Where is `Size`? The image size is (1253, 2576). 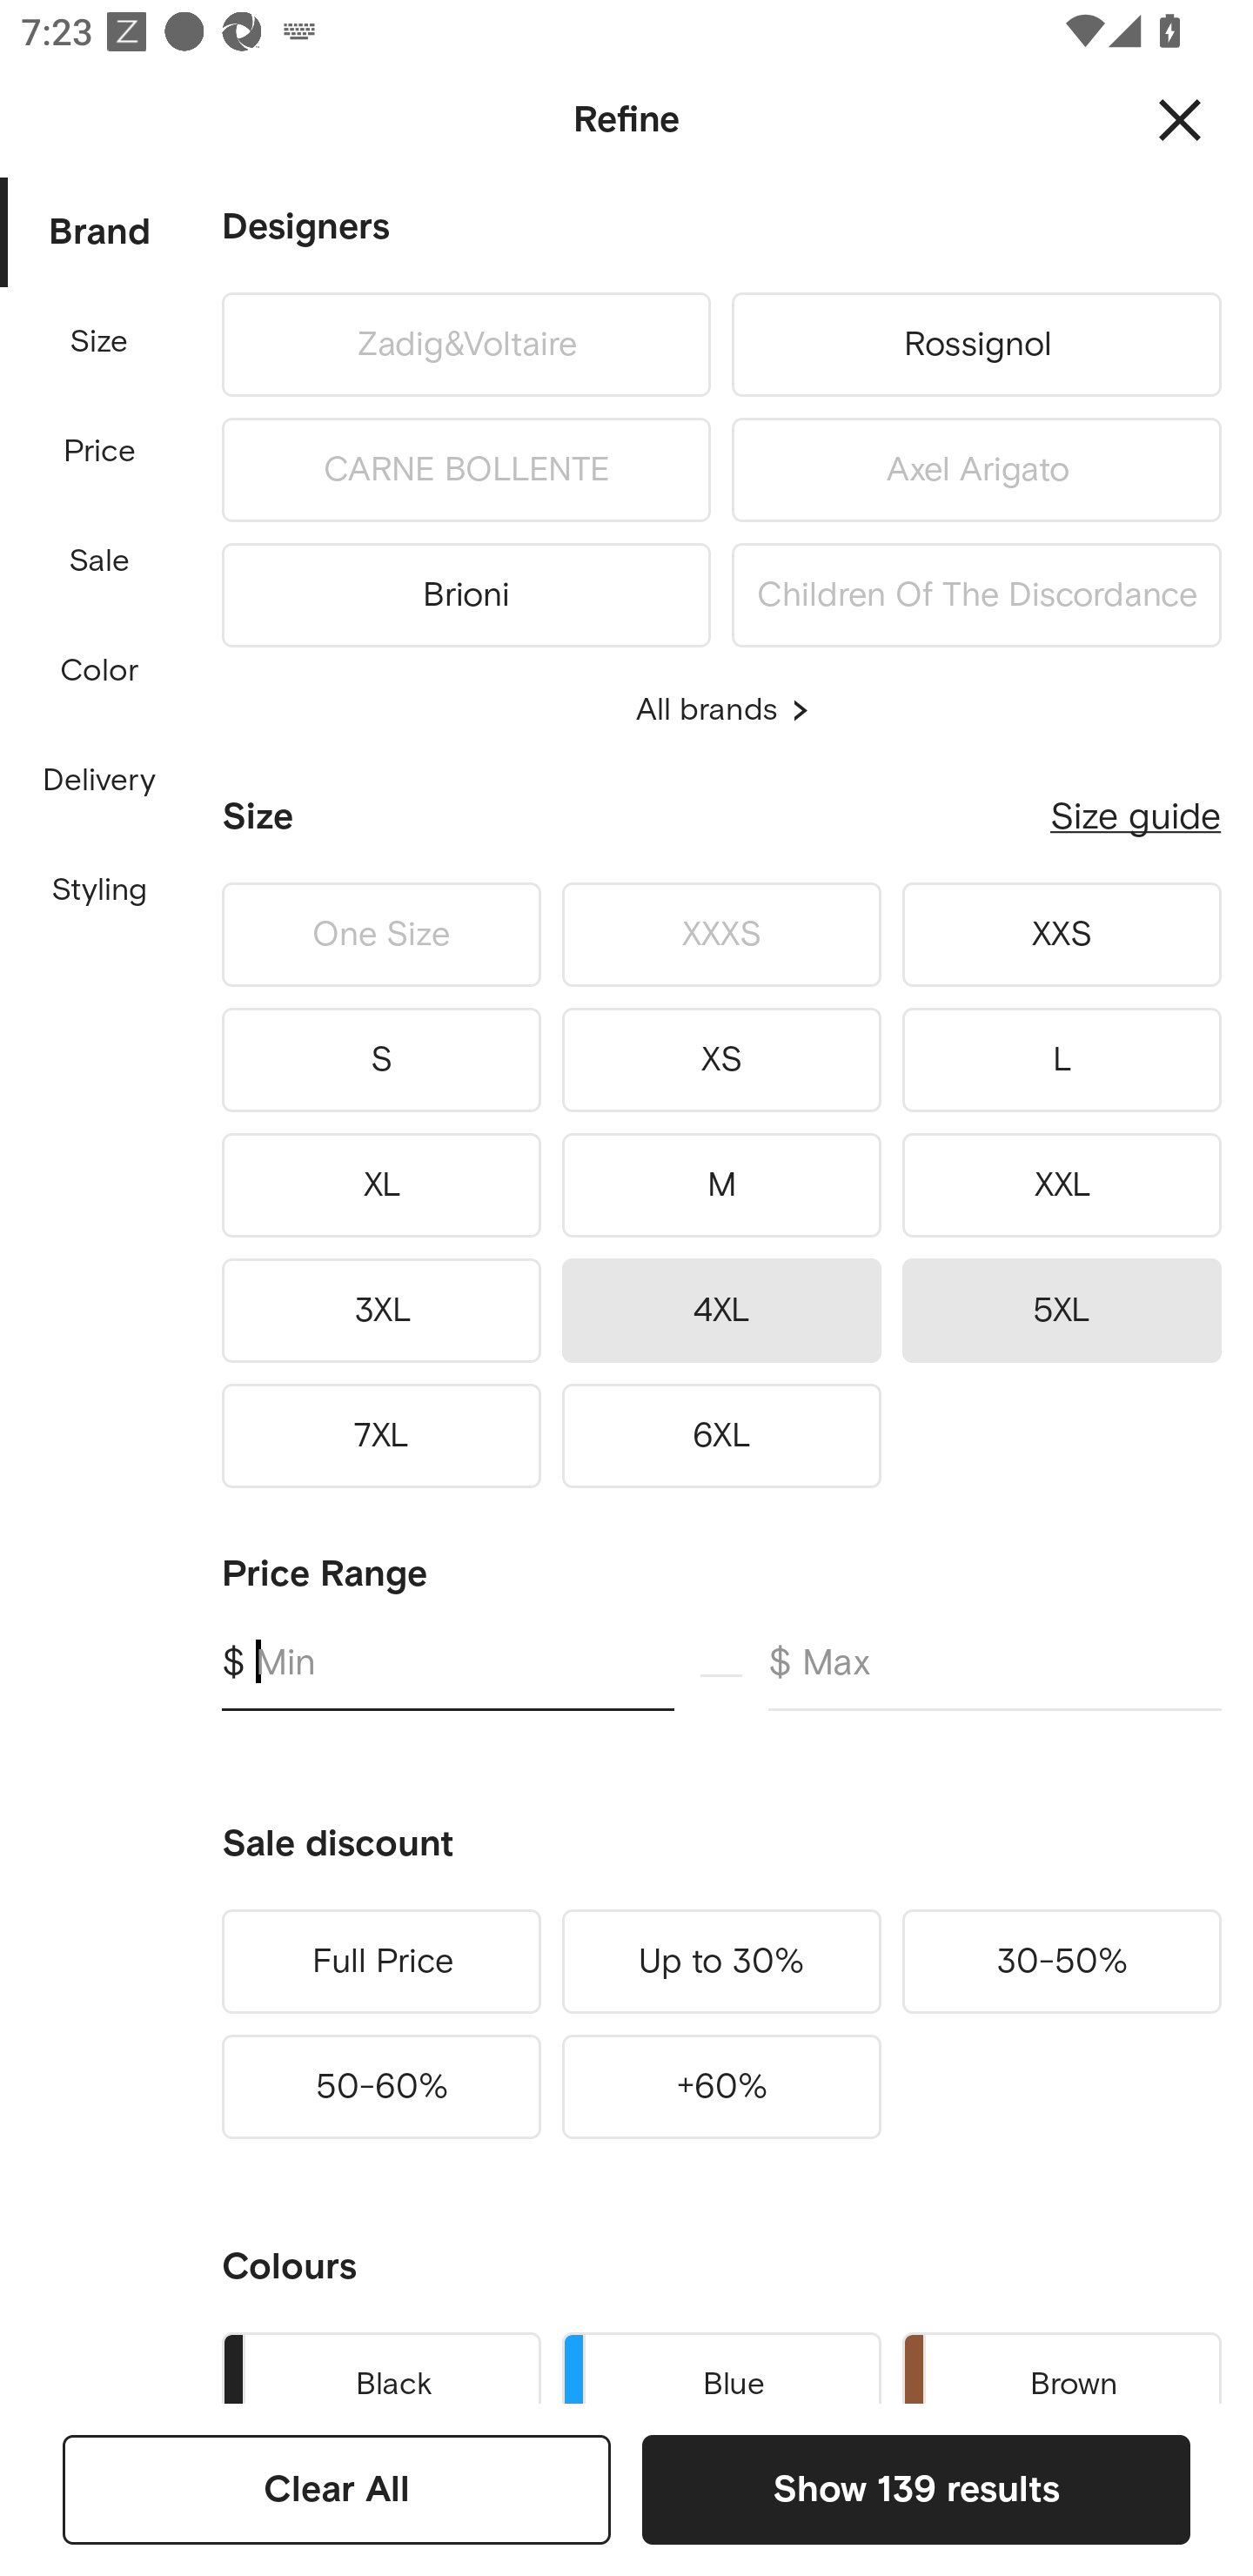
Size is located at coordinates (98, 342).